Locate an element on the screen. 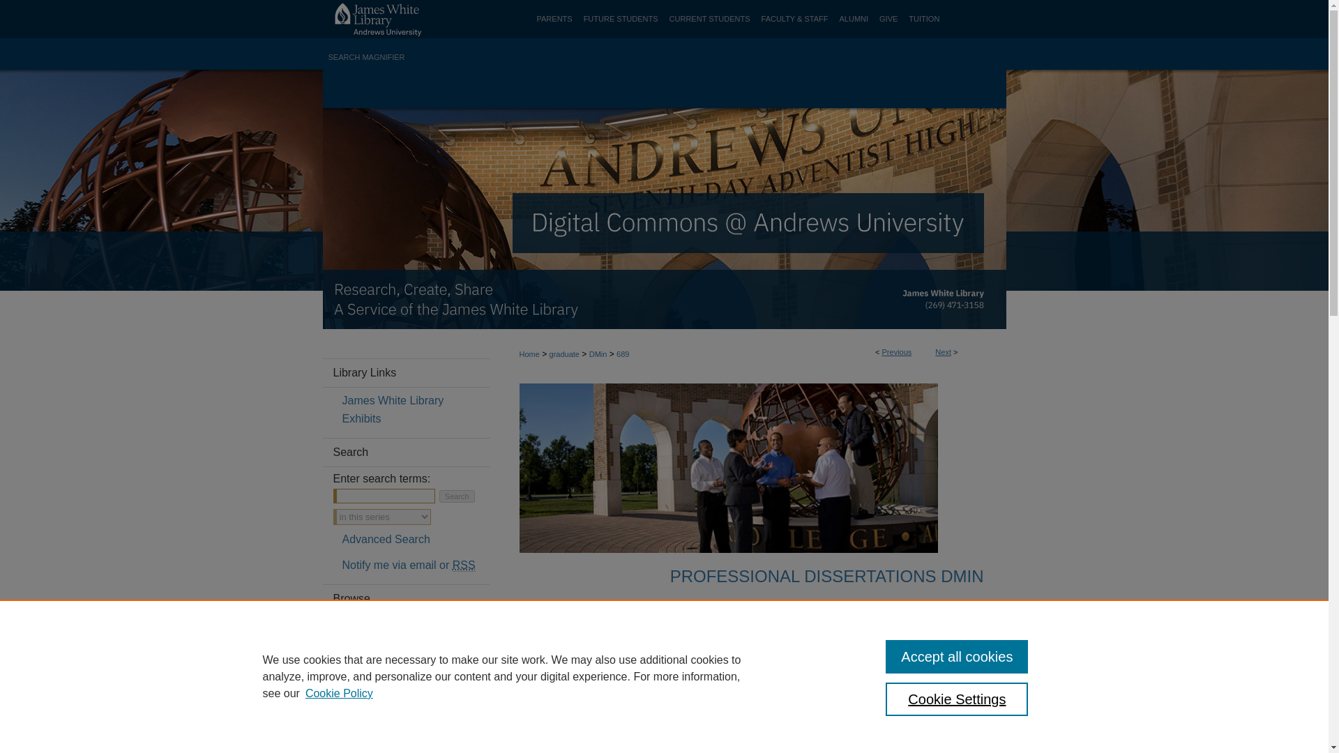  Next is located at coordinates (943, 351).